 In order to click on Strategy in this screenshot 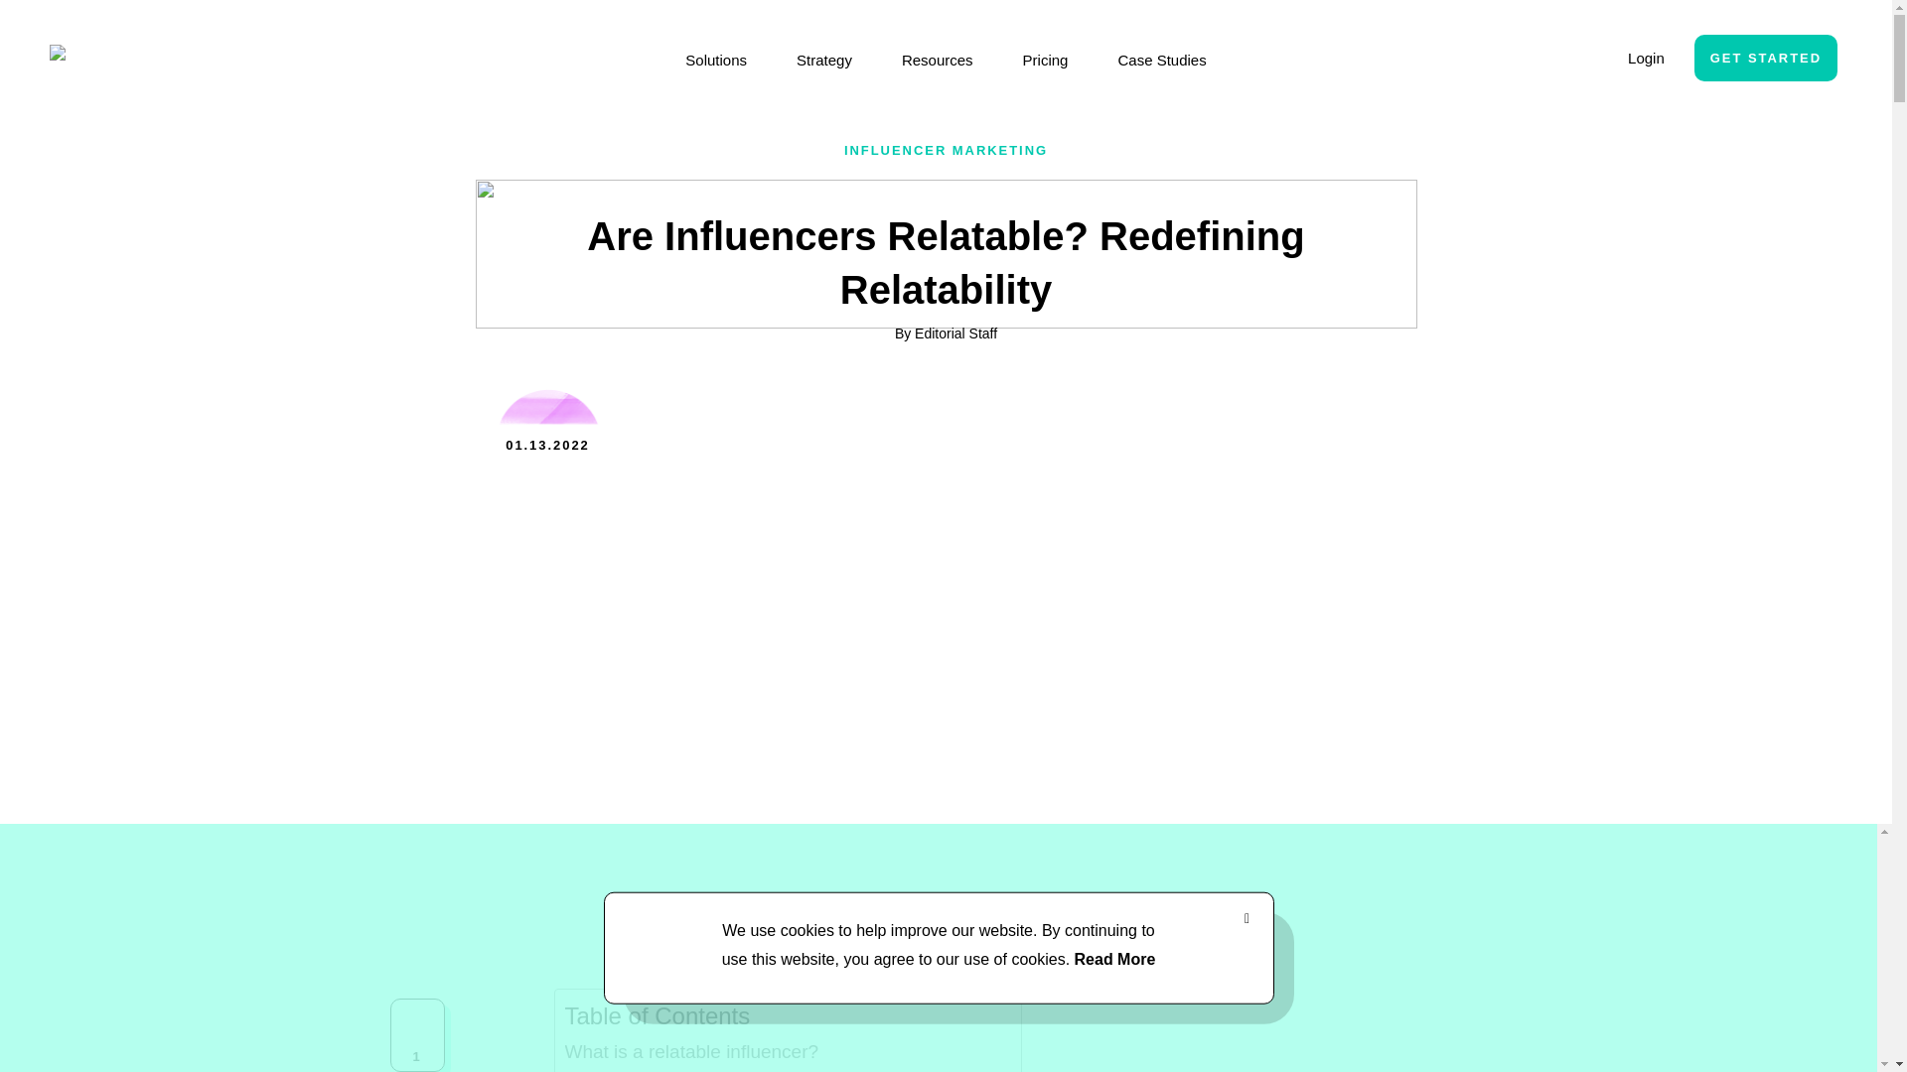, I will do `click(824, 60)`.